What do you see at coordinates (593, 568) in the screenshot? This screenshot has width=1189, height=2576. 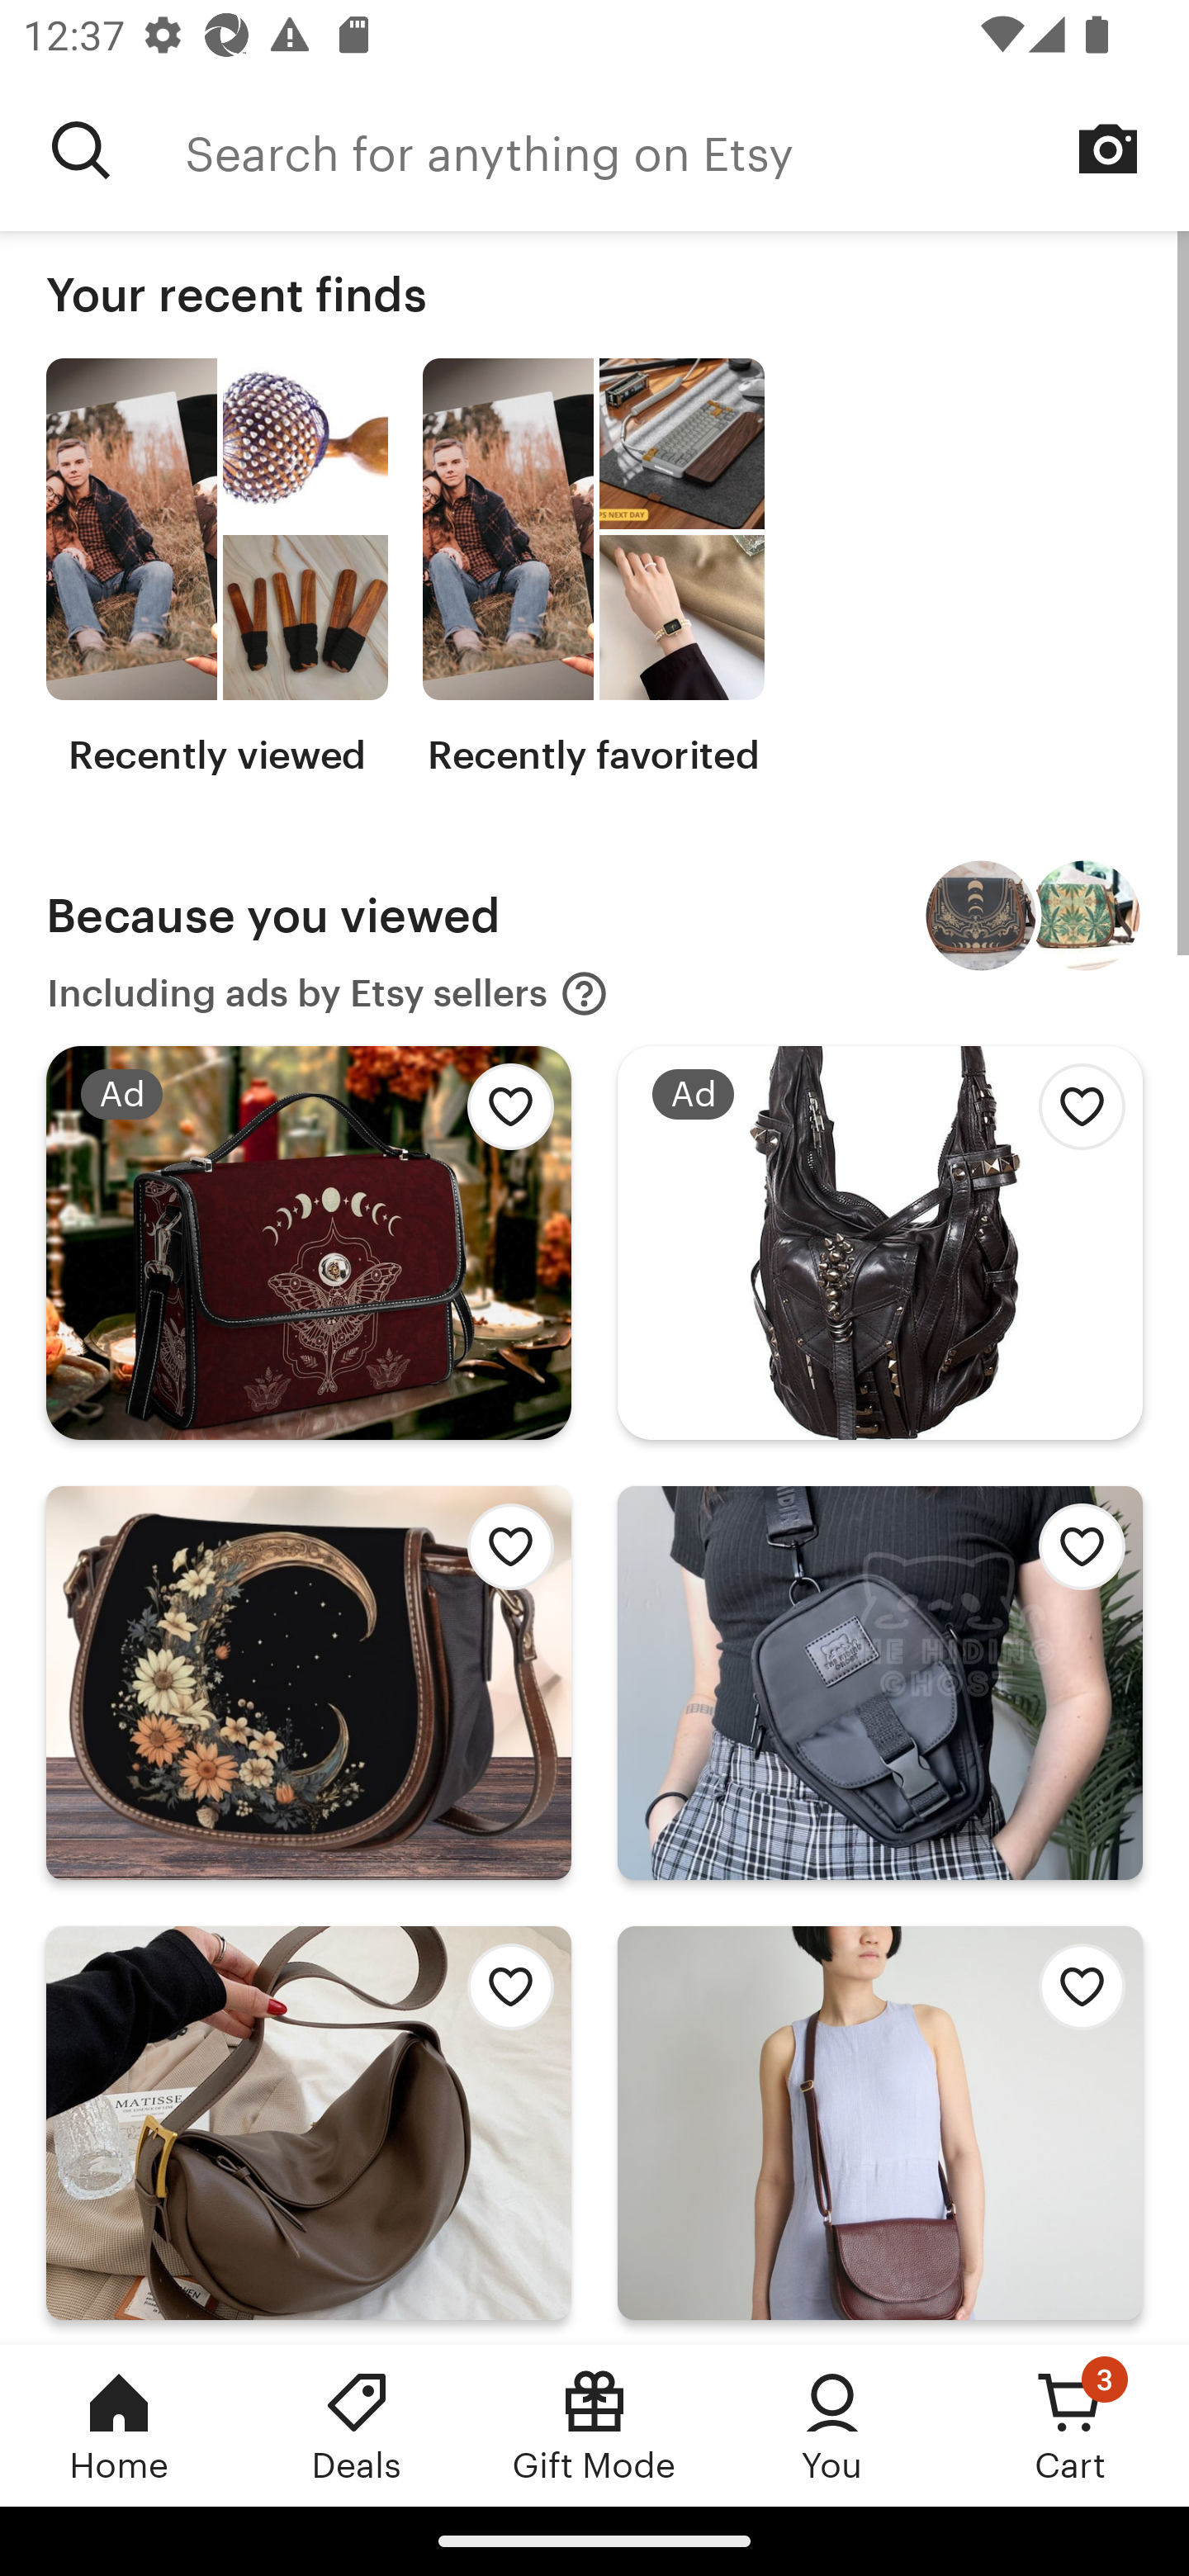 I see `Recently favorited` at bounding box center [593, 568].